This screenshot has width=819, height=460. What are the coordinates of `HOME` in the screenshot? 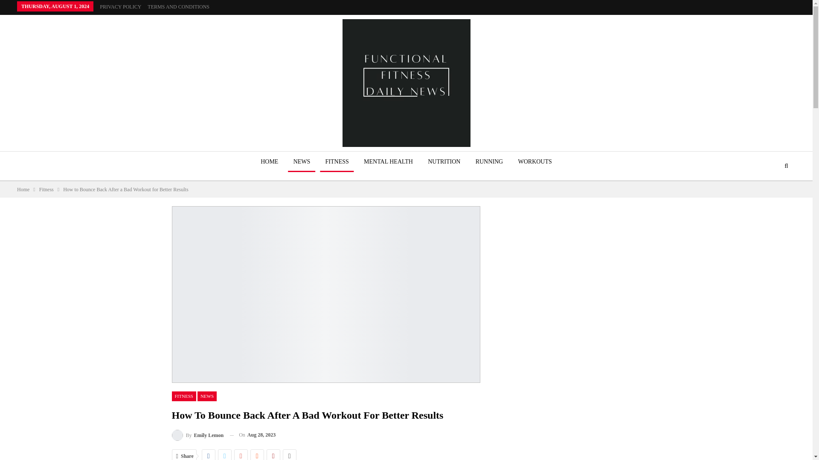 It's located at (270, 162).